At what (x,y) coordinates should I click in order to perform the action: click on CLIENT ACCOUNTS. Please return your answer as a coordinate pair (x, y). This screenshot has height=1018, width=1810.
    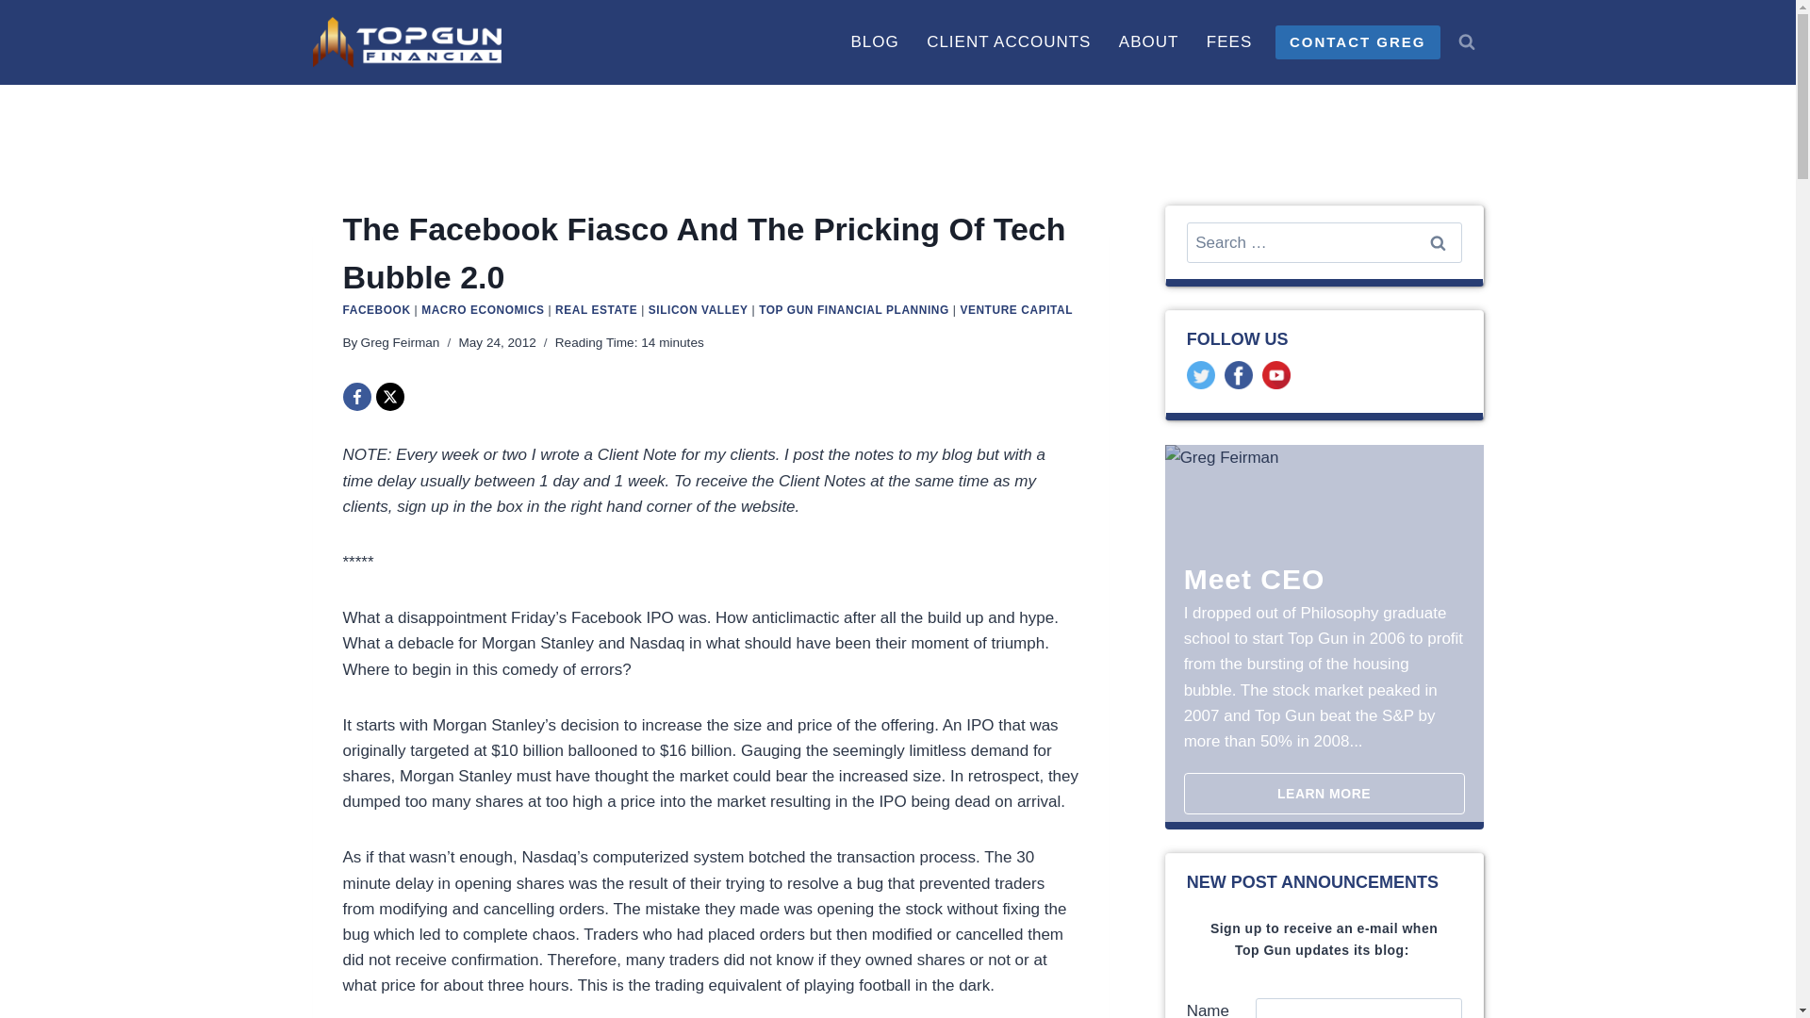
    Looking at the image, I should click on (1008, 41).